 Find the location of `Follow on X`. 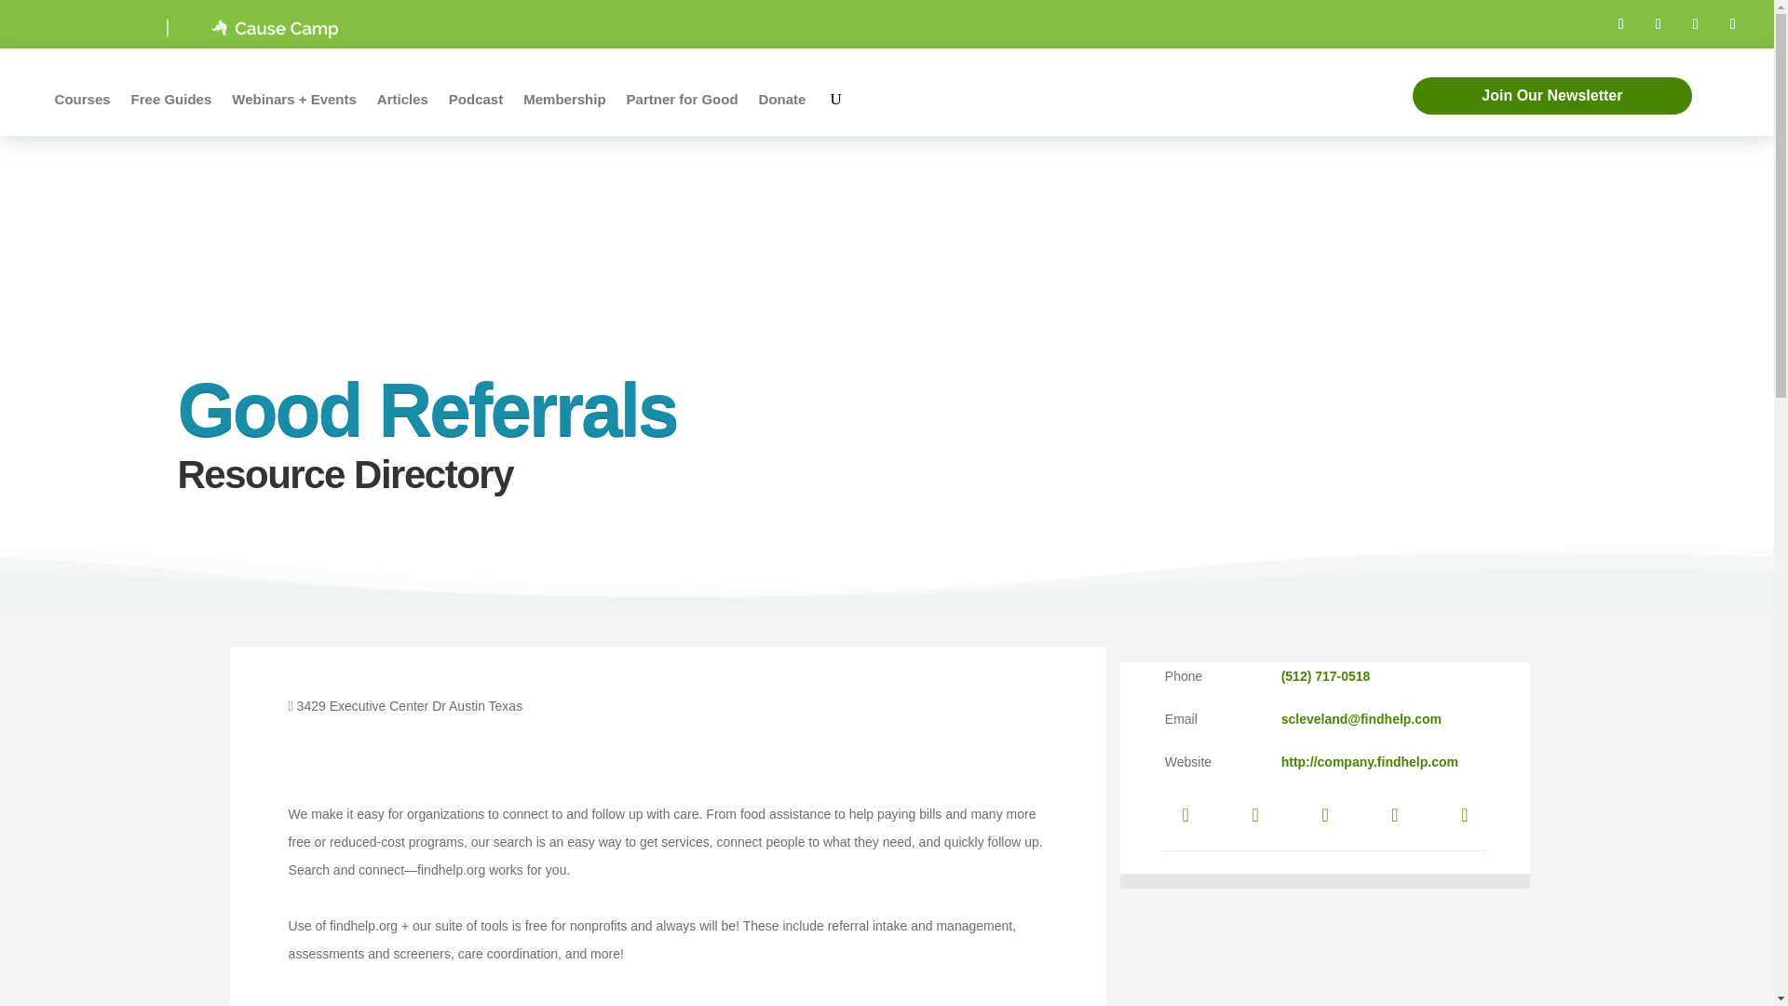

Follow on X is located at coordinates (1658, 24).